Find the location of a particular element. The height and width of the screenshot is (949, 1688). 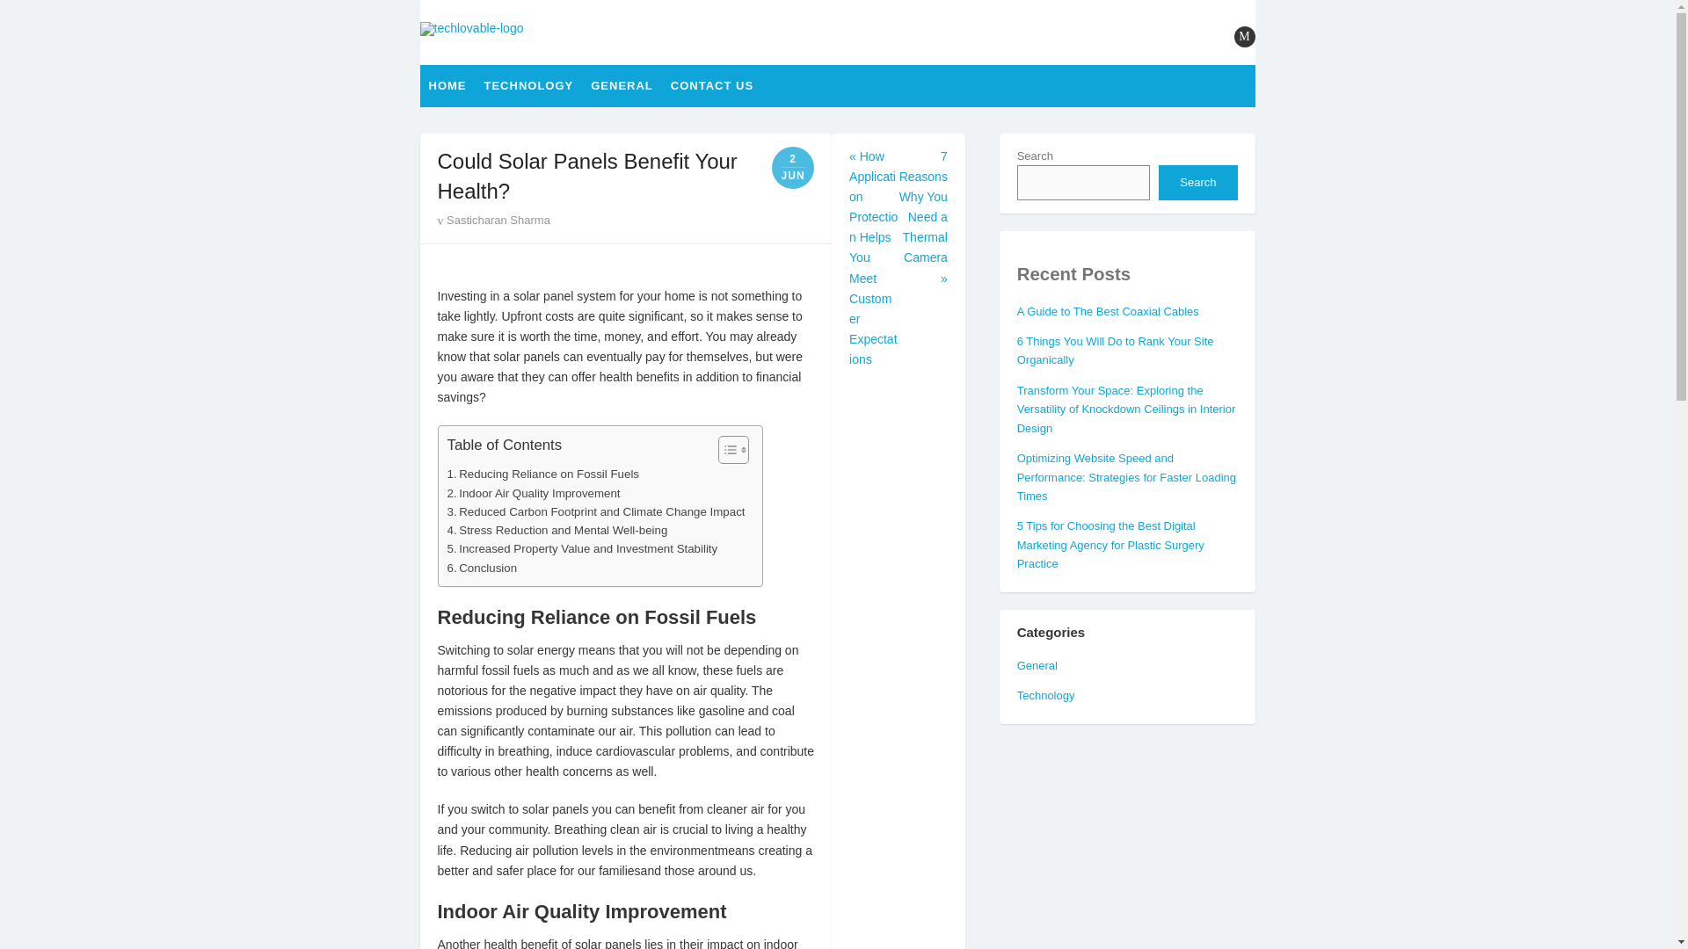

Reducing Reliance on Fossil Fuels is located at coordinates (543, 474).